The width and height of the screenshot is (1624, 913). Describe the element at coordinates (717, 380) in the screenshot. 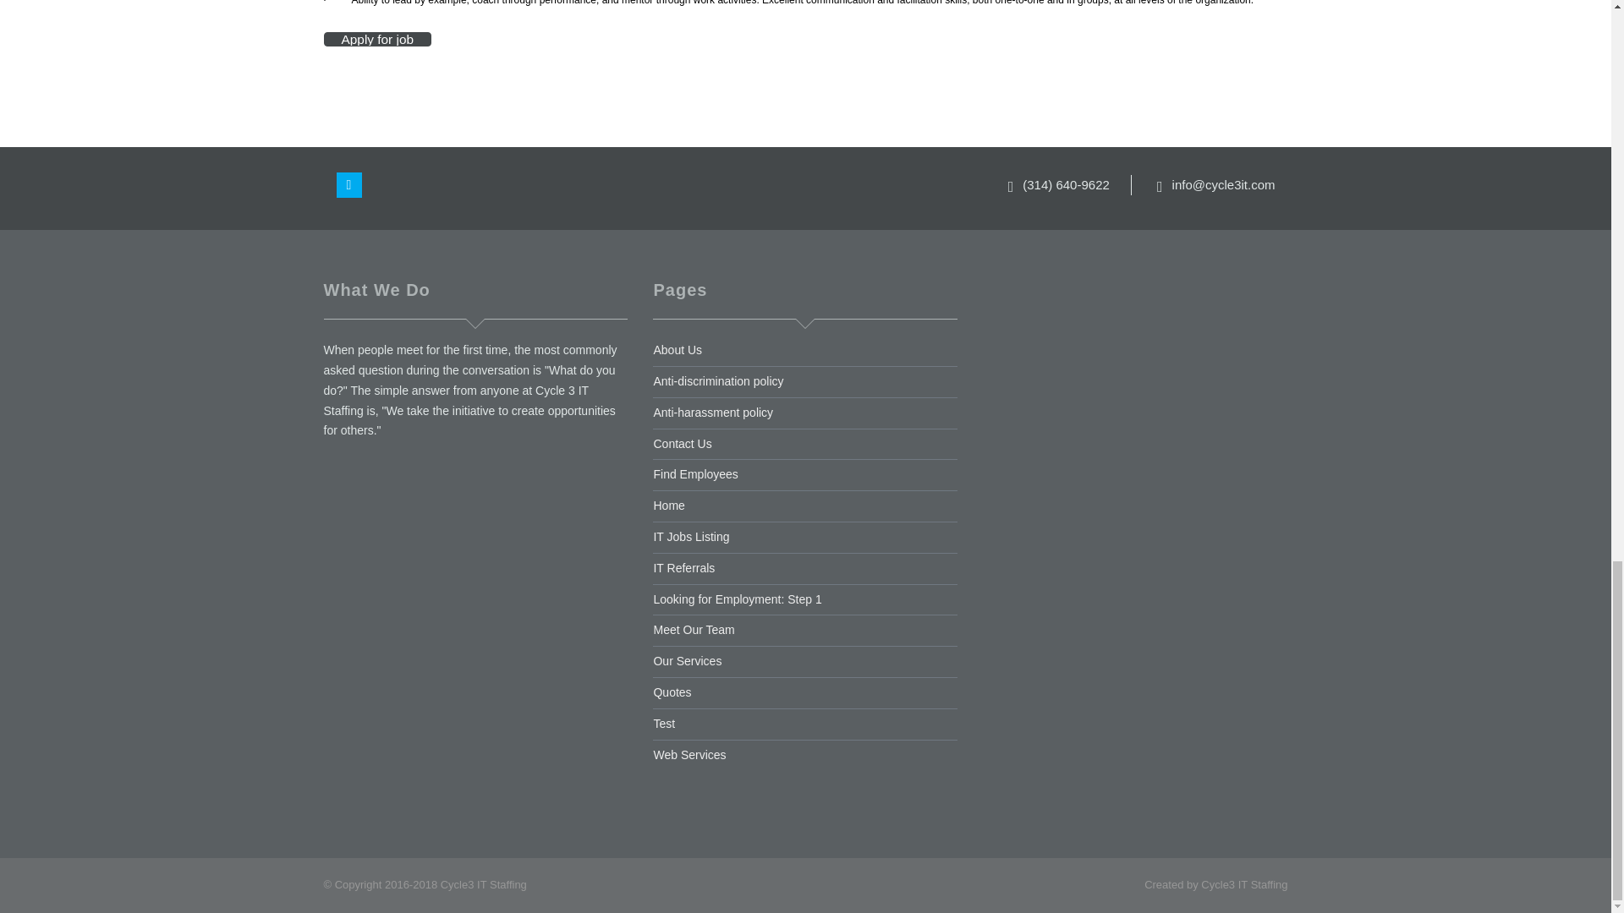

I see `Anti-discrimination policy` at that location.